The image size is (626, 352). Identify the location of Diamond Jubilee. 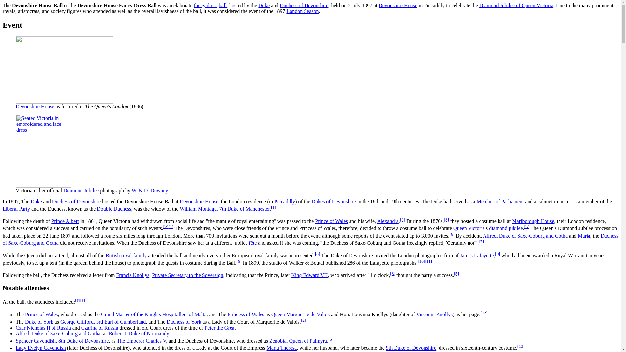
(81, 190).